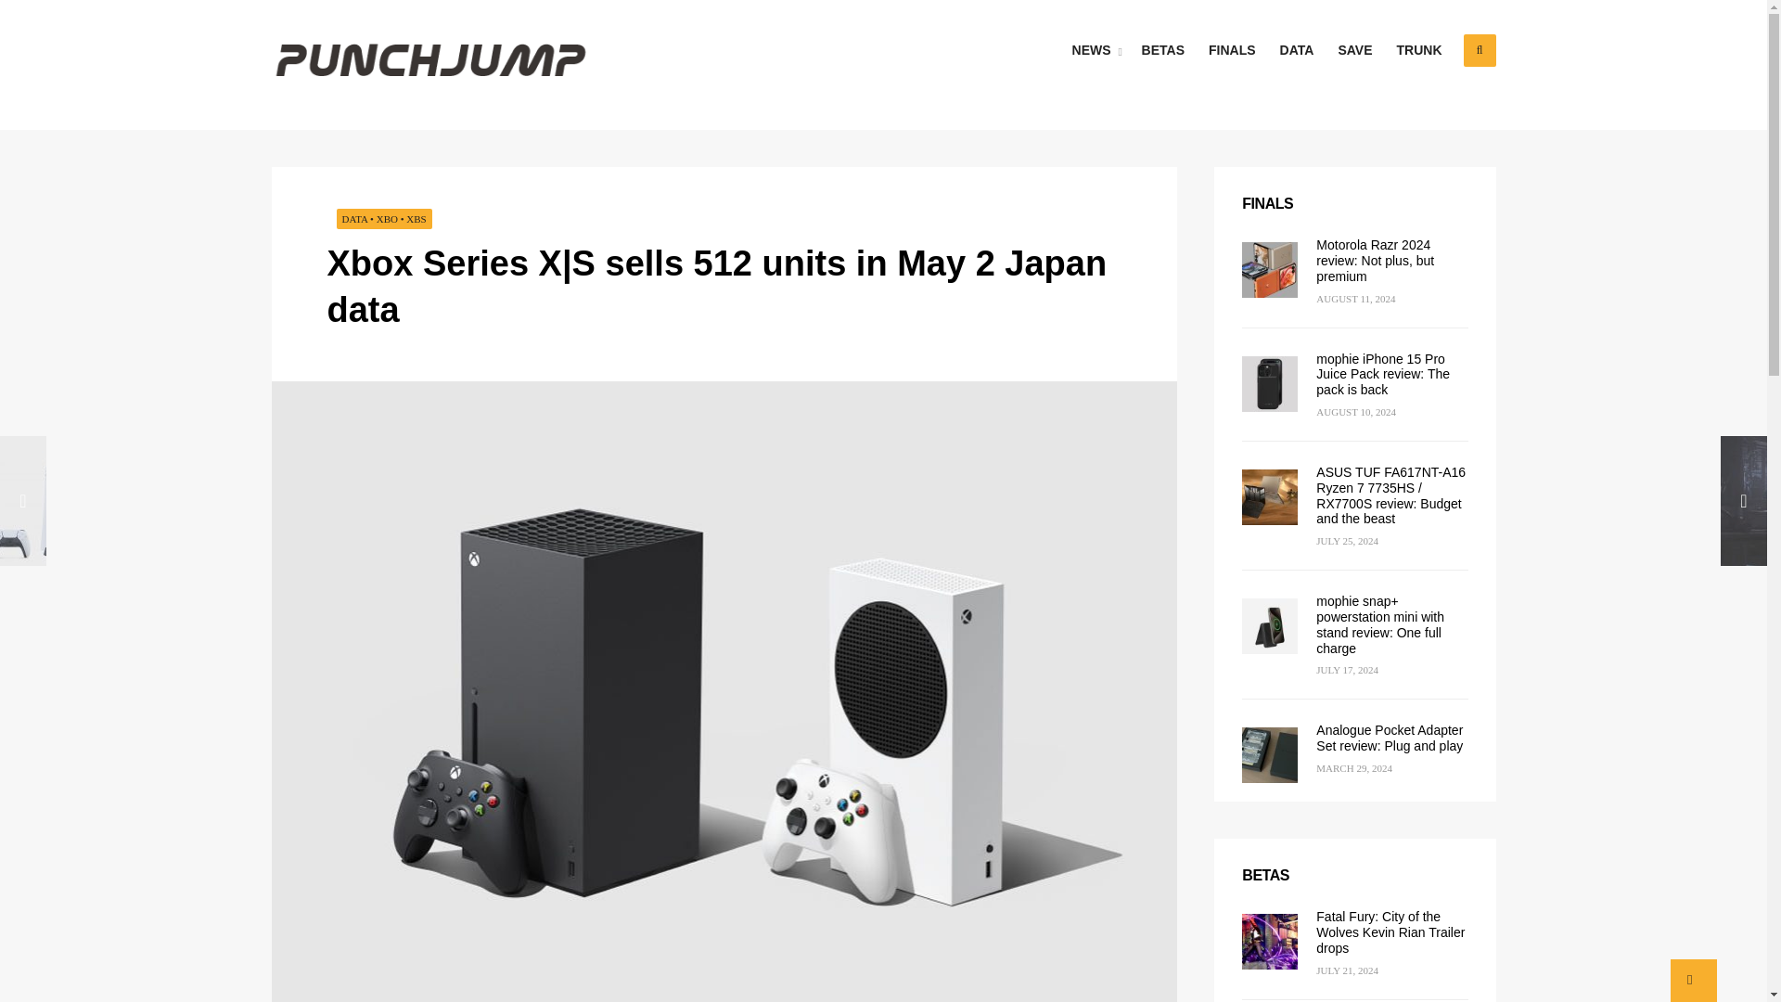 The image size is (1781, 1002). What do you see at coordinates (1163, 50) in the screenshot?
I see `BETAS` at bounding box center [1163, 50].